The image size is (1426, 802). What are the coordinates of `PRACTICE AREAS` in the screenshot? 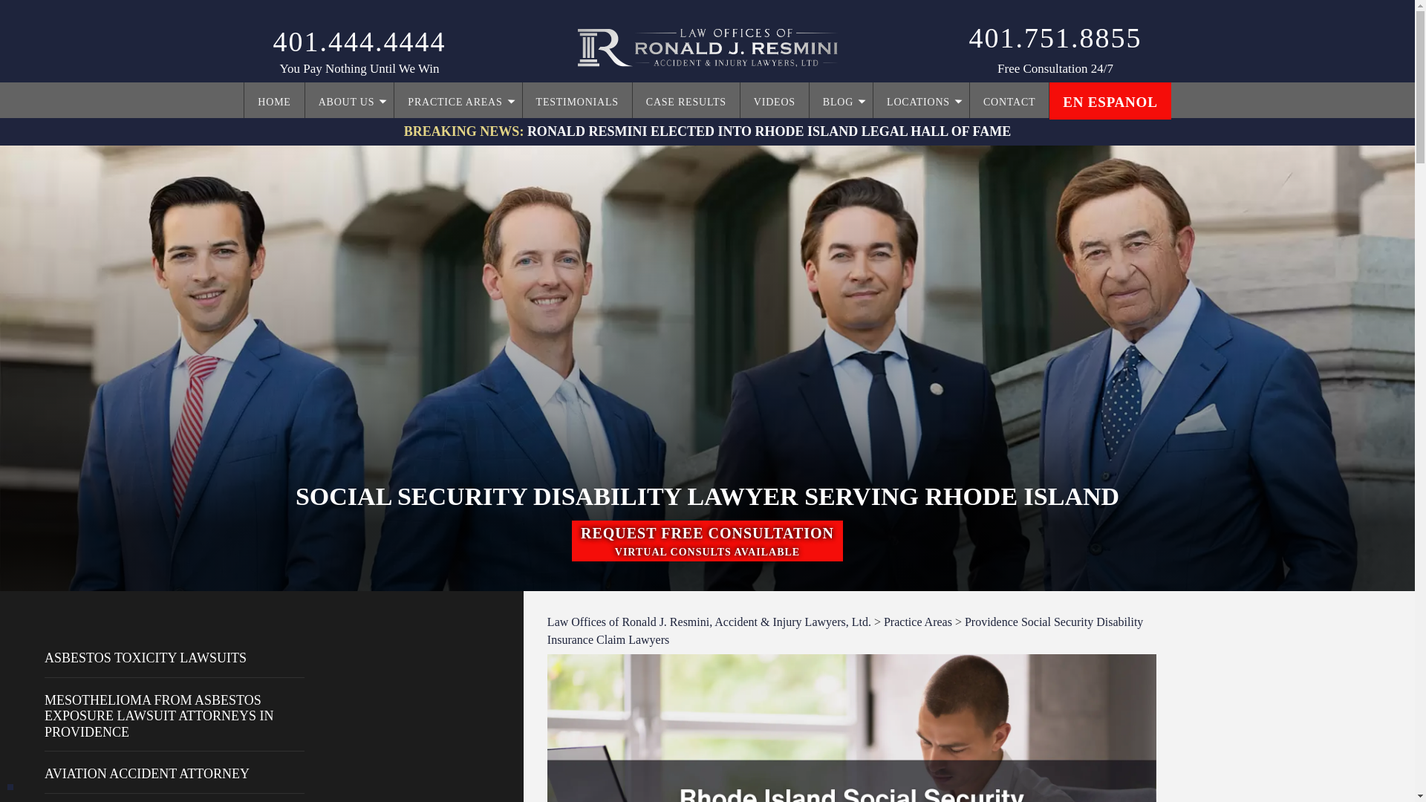 It's located at (458, 101).